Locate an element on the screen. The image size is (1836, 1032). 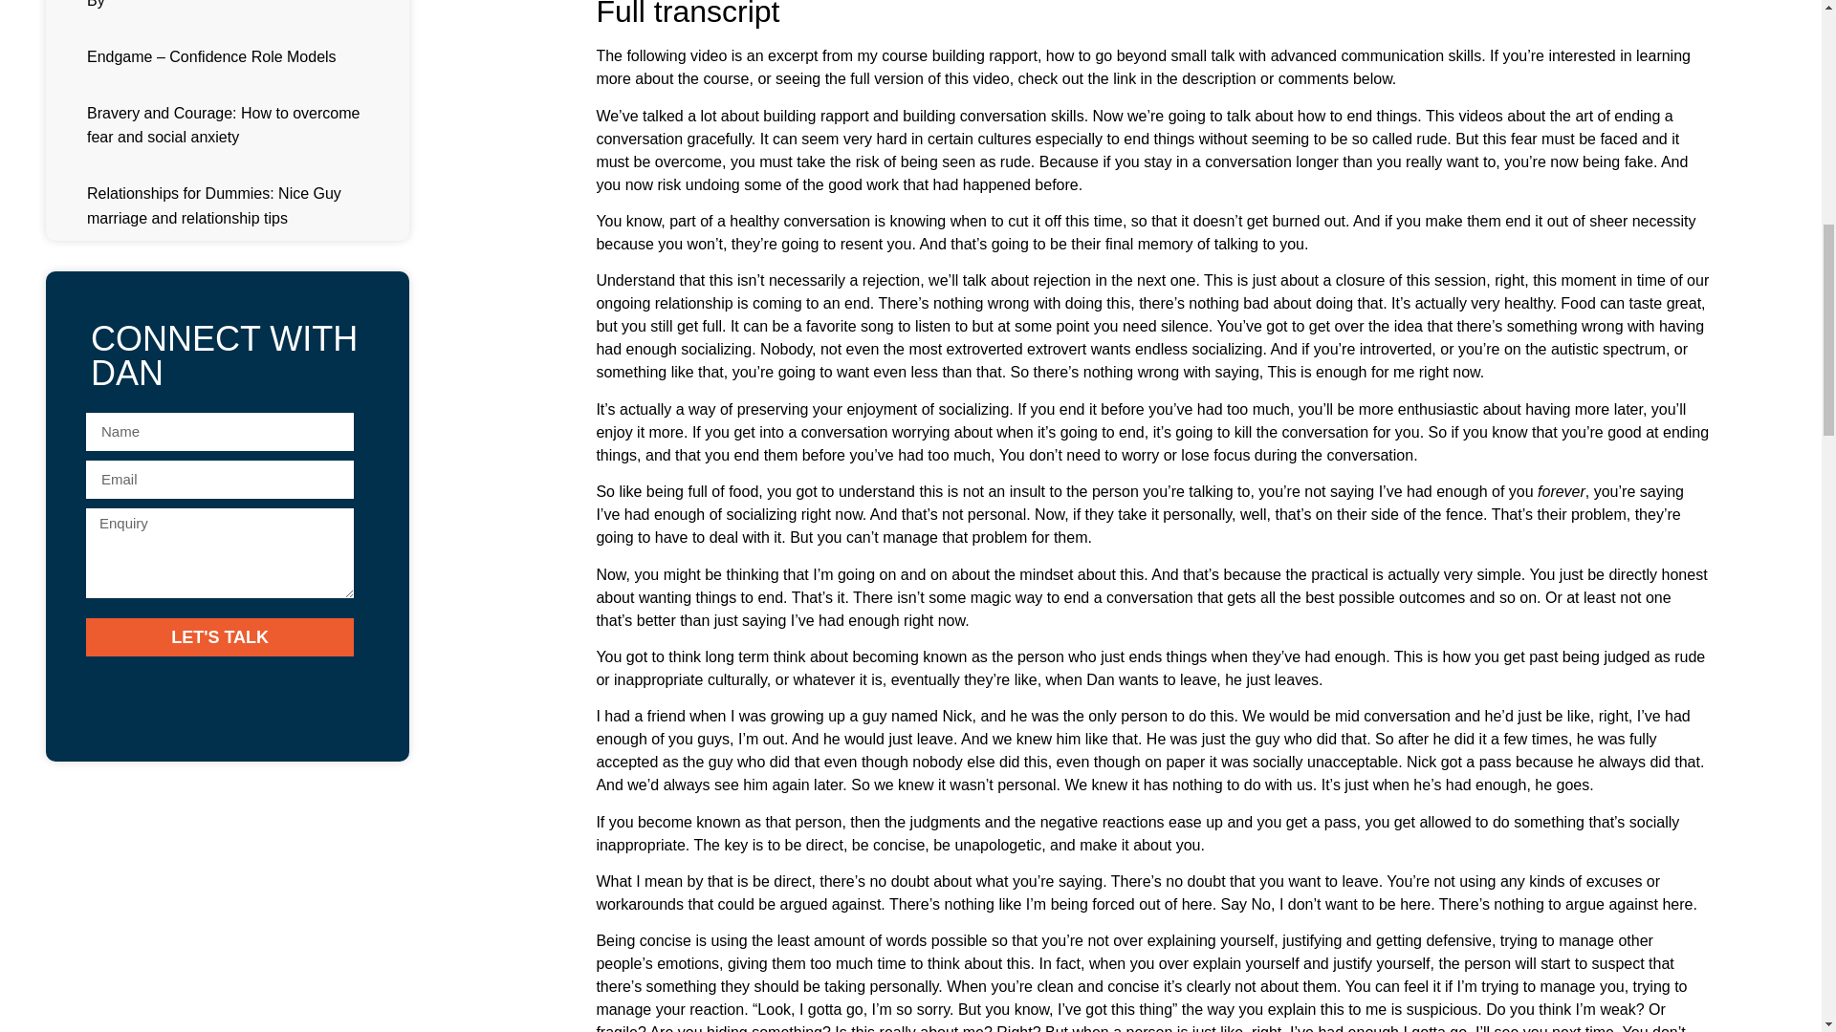
Quantum Parts Courage: Definition of Bravery is located at coordinates (240, 61).